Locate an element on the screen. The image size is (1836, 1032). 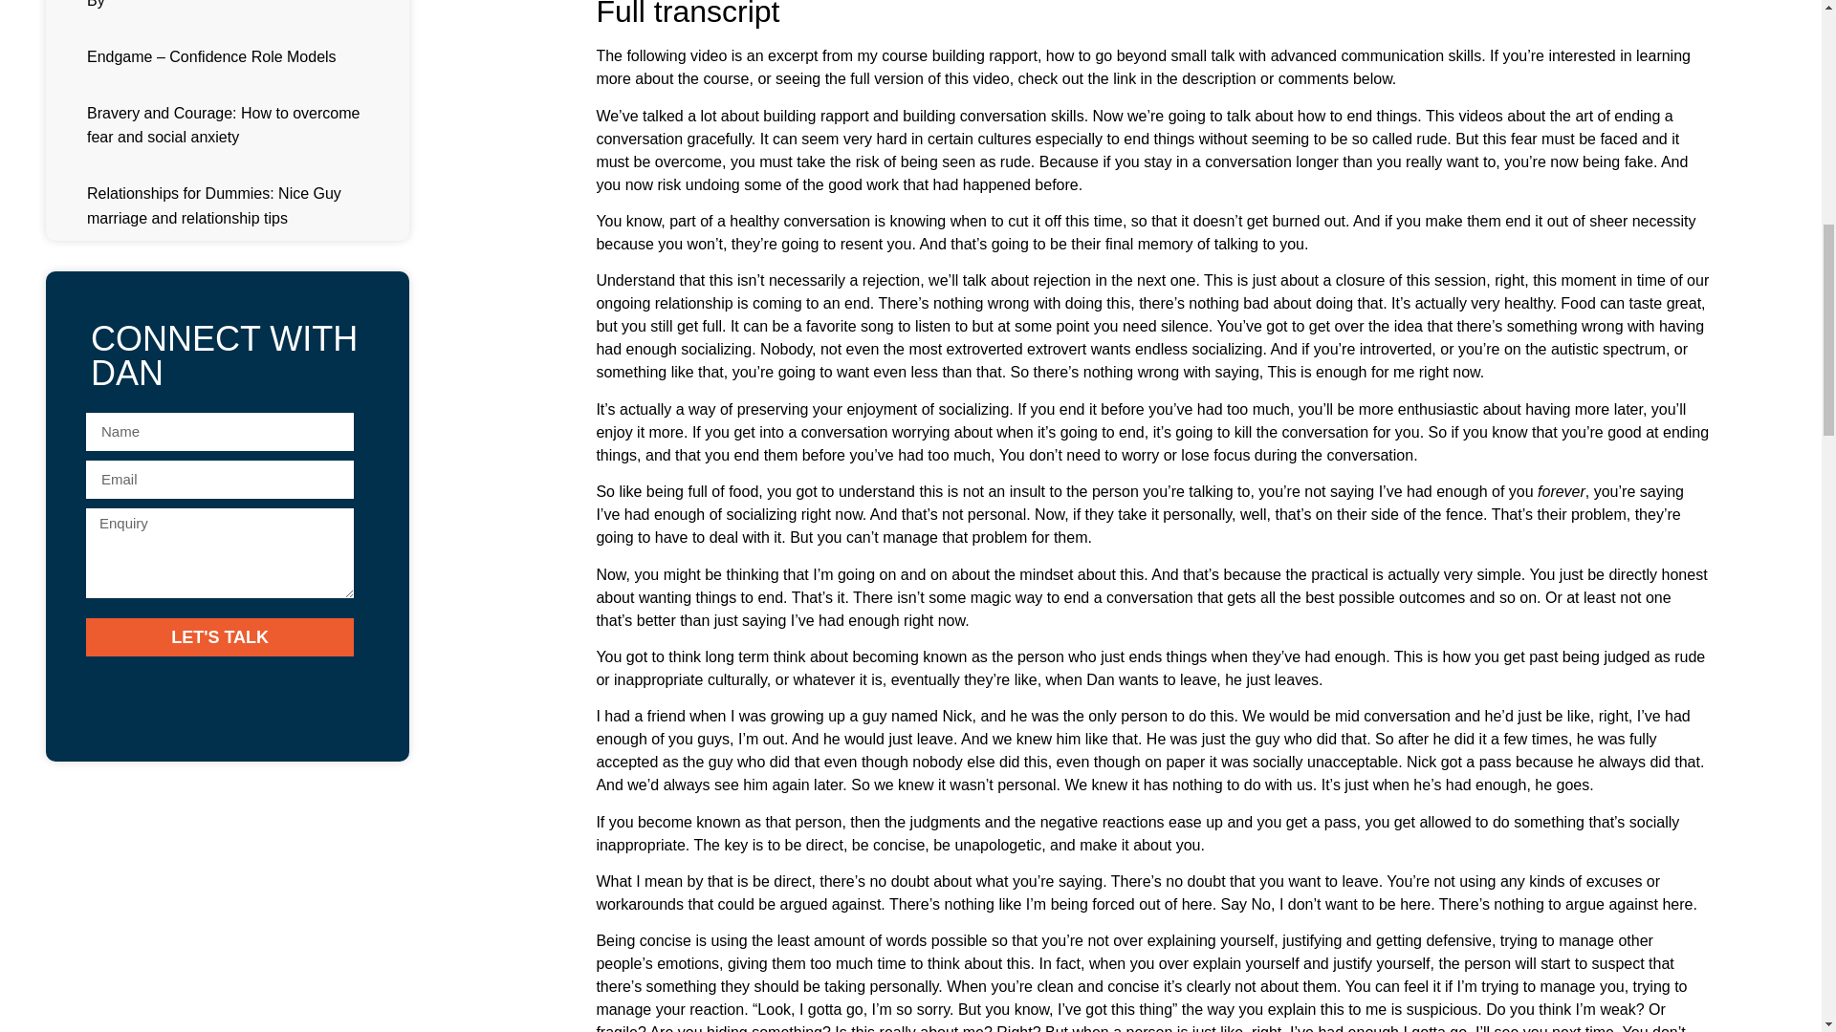
Quantum Parts Courage: Definition of Bravery is located at coordinates (240, 61).